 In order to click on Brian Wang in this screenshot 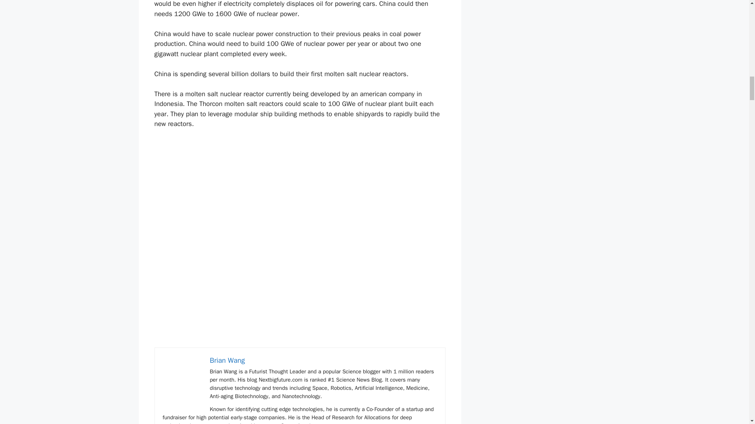, I will do `click(227, 360)`.